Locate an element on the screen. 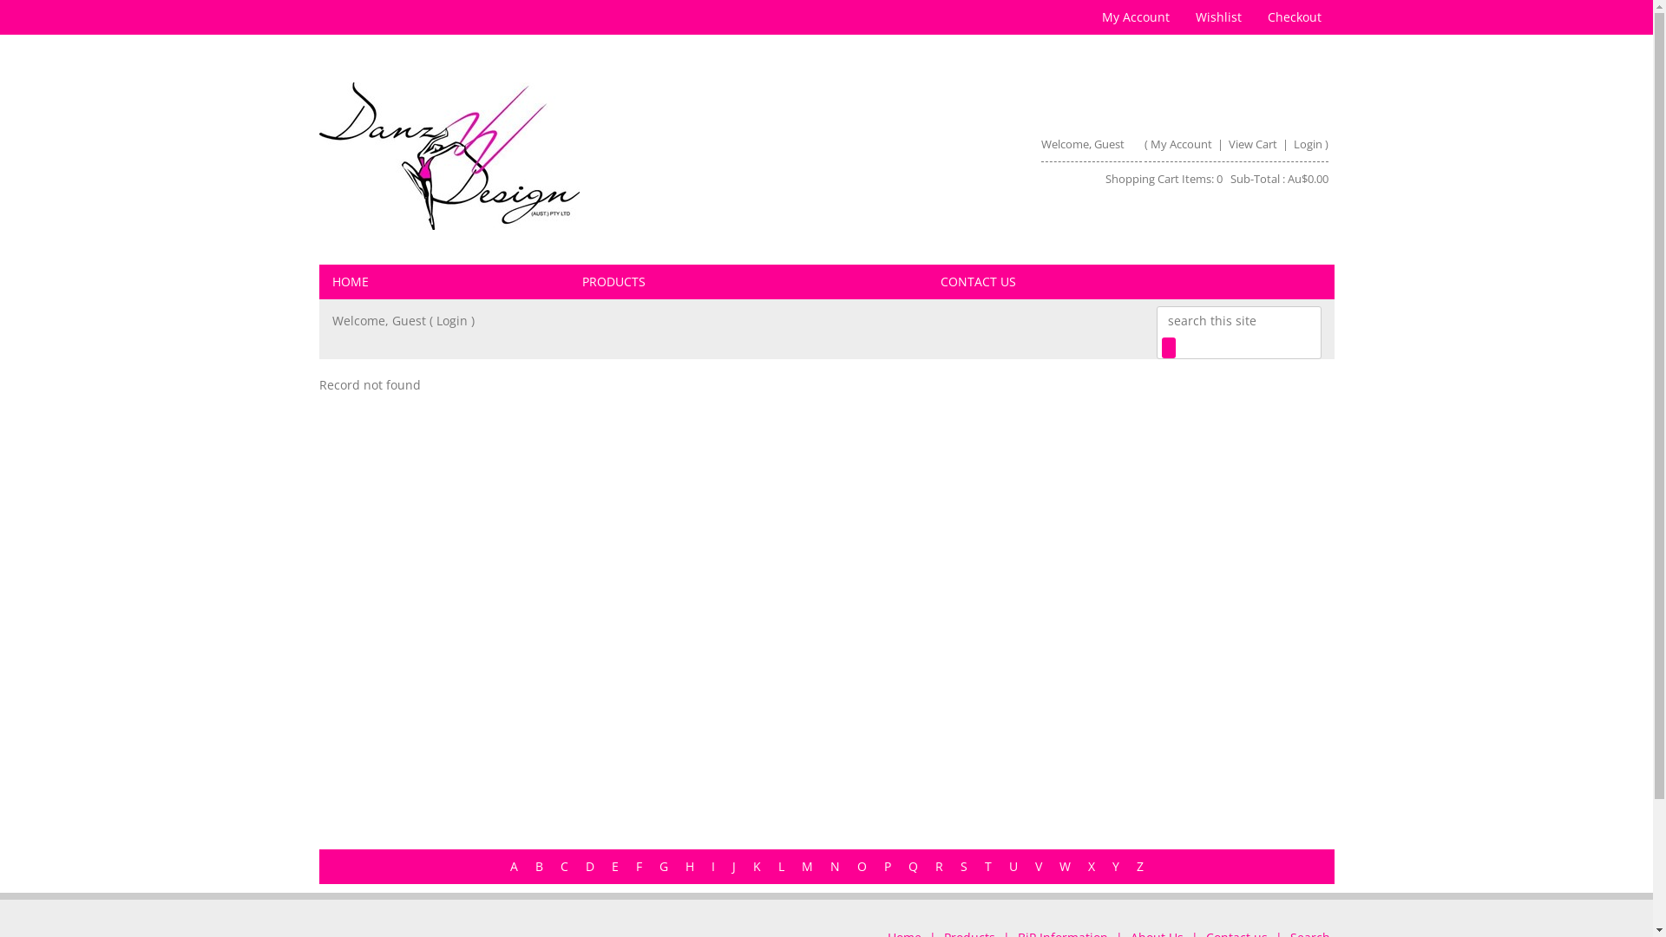 The width and height of the screenshot is (1666, 937). search this site is located at coordinates (1238, 320).